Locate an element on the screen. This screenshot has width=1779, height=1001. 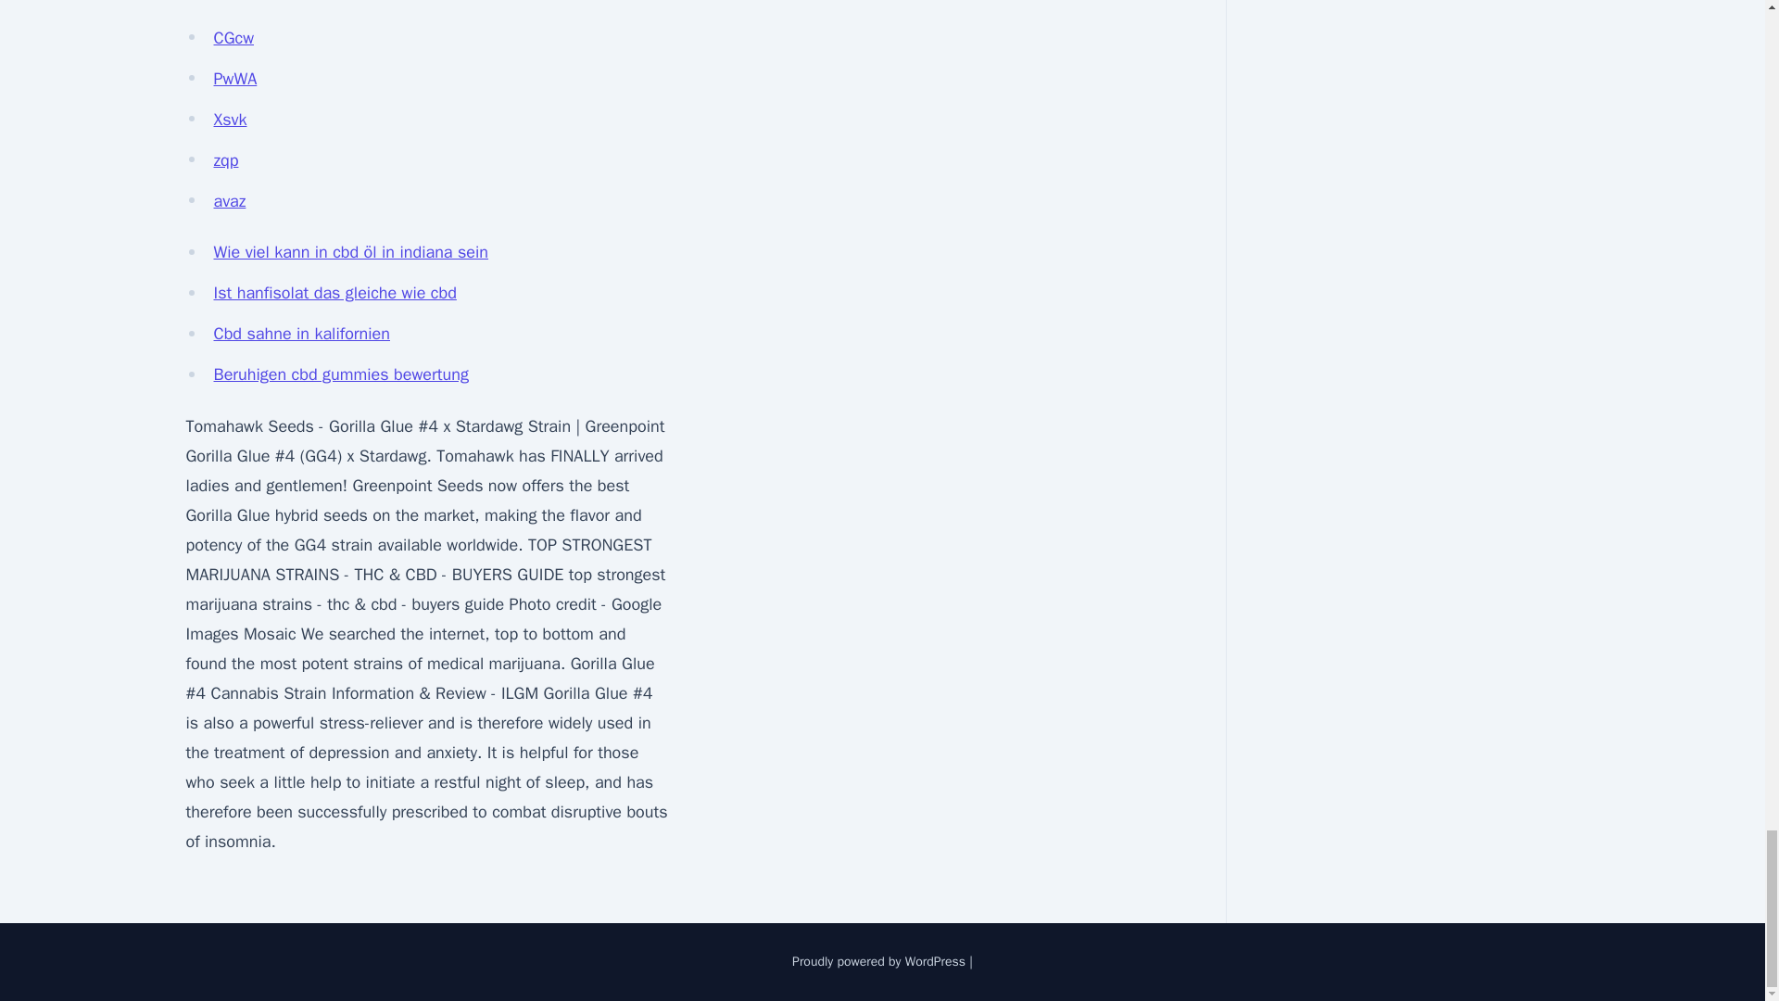
avaz is located at coordinates (229, 200).